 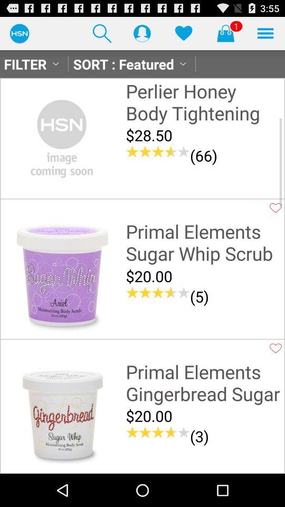 I want to click on go to profile, so click(x=142, y=33).